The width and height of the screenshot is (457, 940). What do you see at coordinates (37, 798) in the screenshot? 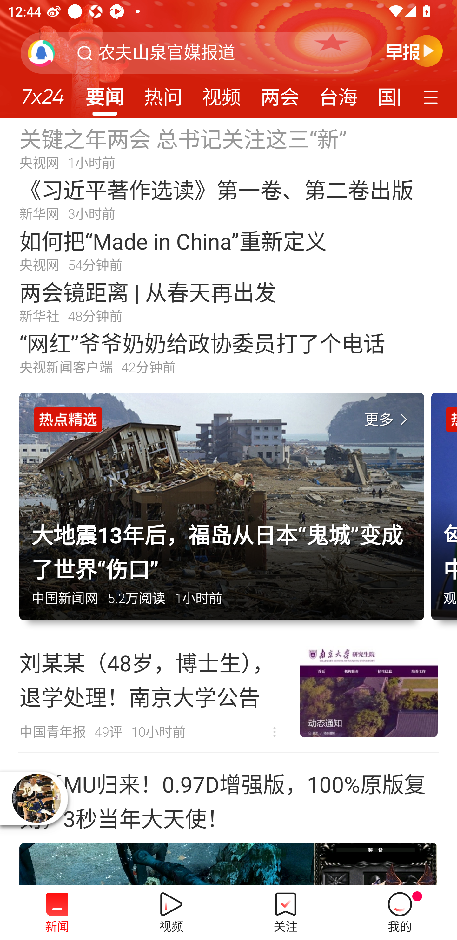
I see `播放器` at bounding box center [37, 798].